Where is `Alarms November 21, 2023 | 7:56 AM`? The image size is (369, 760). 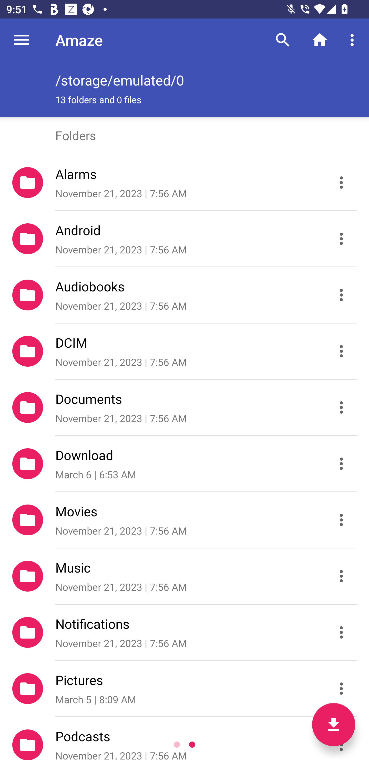 Alarms November 21, 2023 | 7:56 AM is located at coordinates (184, 183).